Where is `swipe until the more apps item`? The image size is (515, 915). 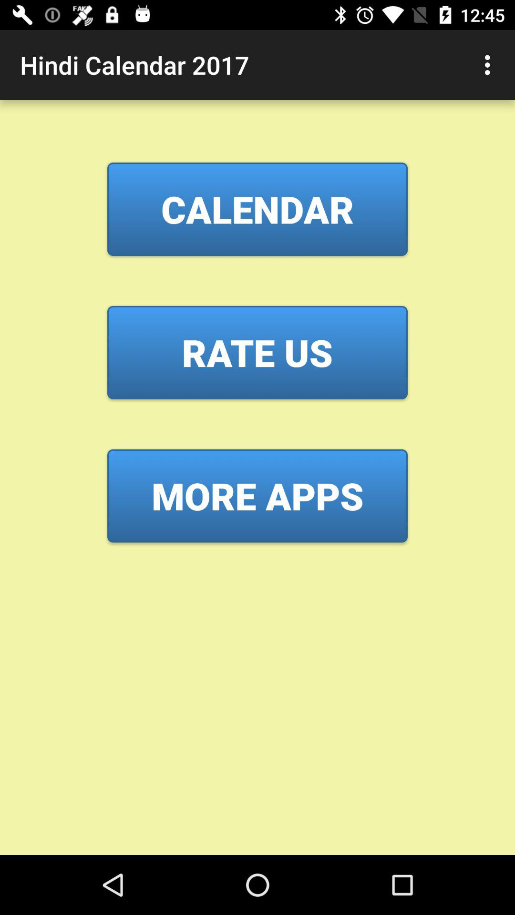 swipe until the more apps item is located at coordinates (257, 496).